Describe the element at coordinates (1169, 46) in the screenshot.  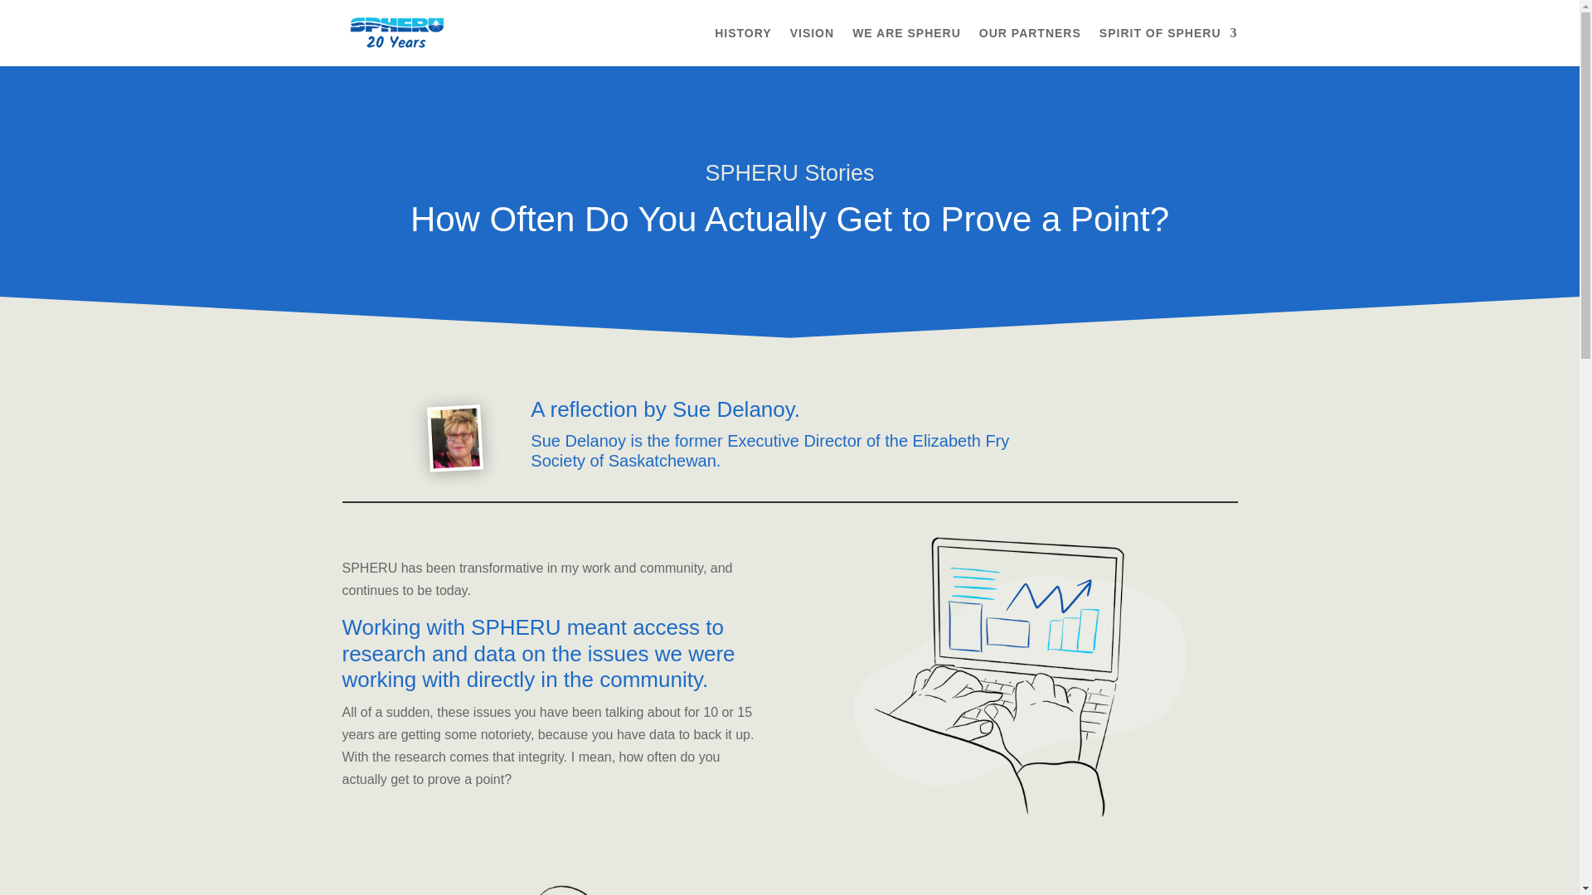
I see `SPIRIT OF SPHERU` at that location.